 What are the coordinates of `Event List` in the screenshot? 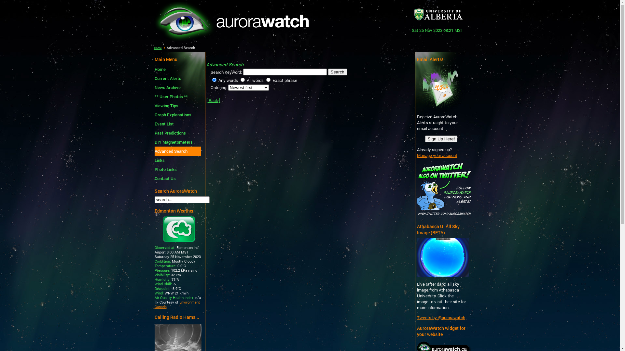 It's located at (177, 124).